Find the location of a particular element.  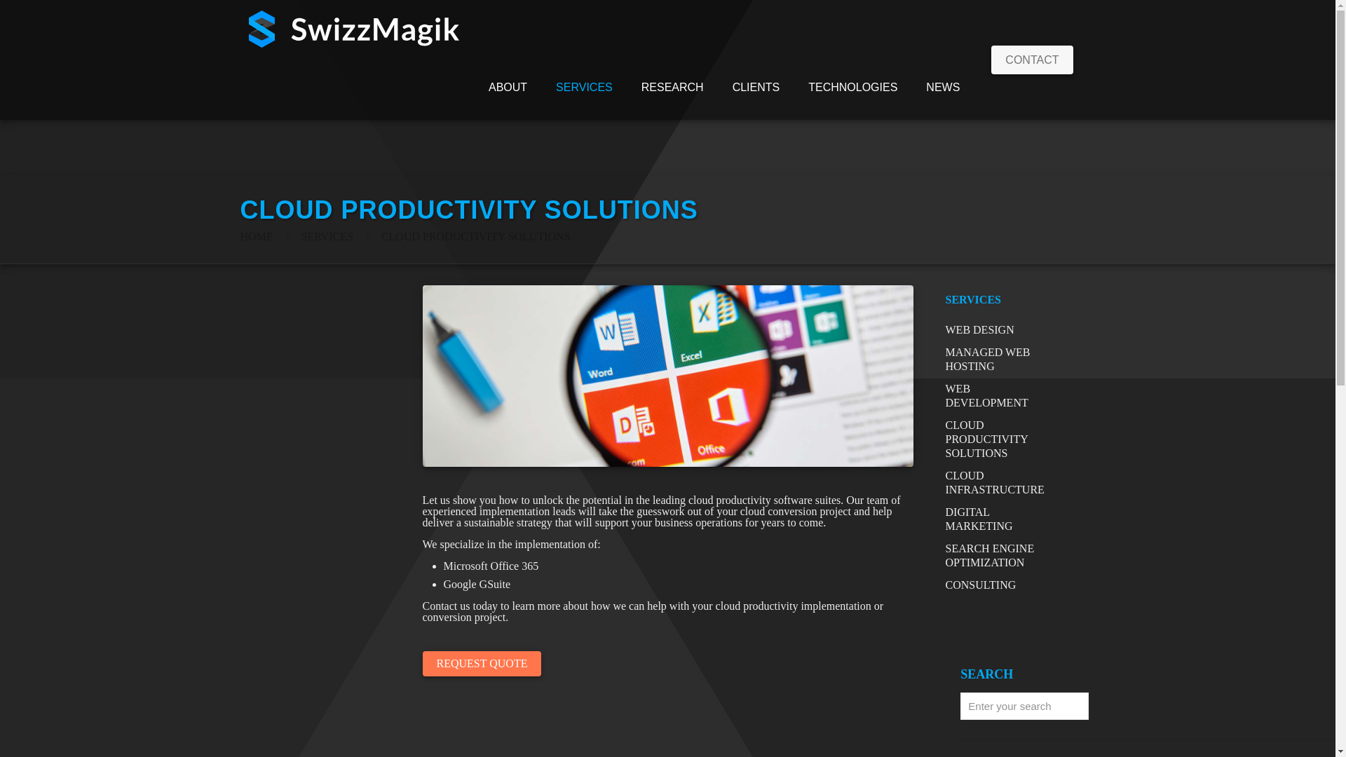

ABOUT is located at coordinates (508, 87).